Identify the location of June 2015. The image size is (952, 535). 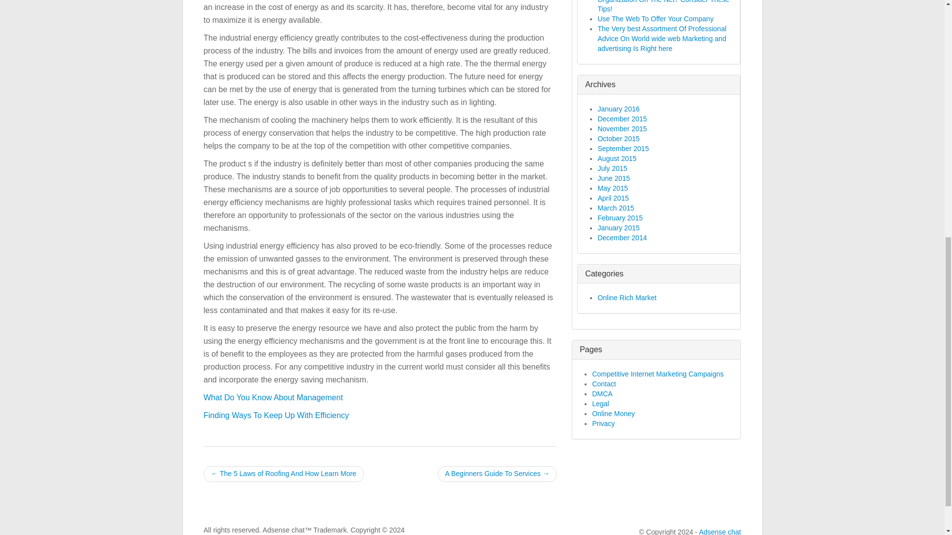
(613, 178).